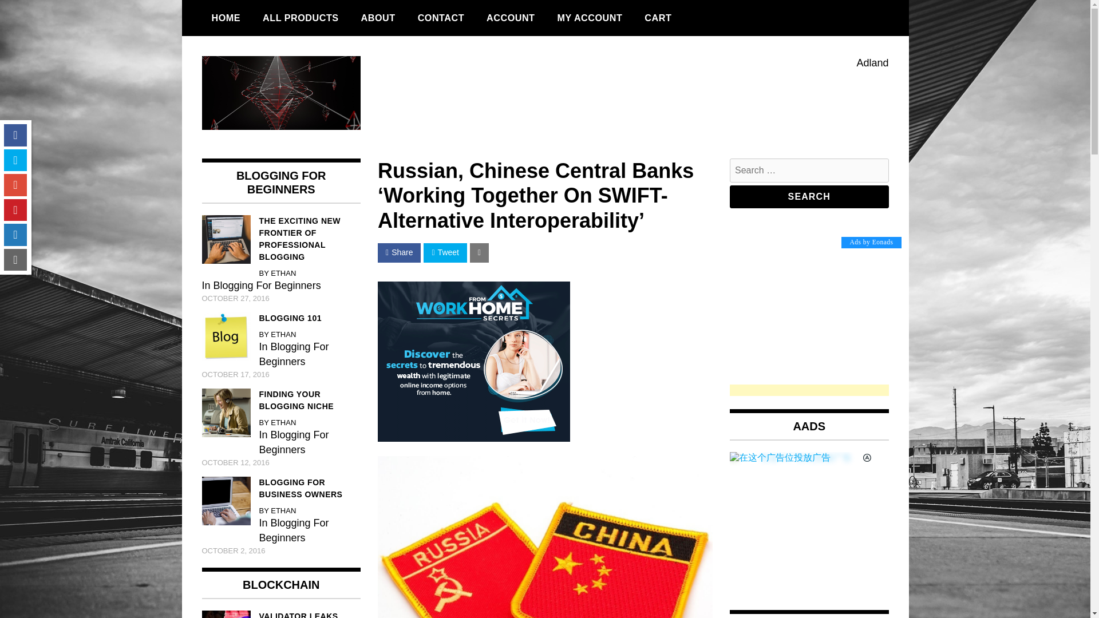 The height and width of the screenshot is (618, 1099). What do you see at coordinates (441, 18) in the screenshot?
I see `CONTACT` at bounding box center [441, 18].